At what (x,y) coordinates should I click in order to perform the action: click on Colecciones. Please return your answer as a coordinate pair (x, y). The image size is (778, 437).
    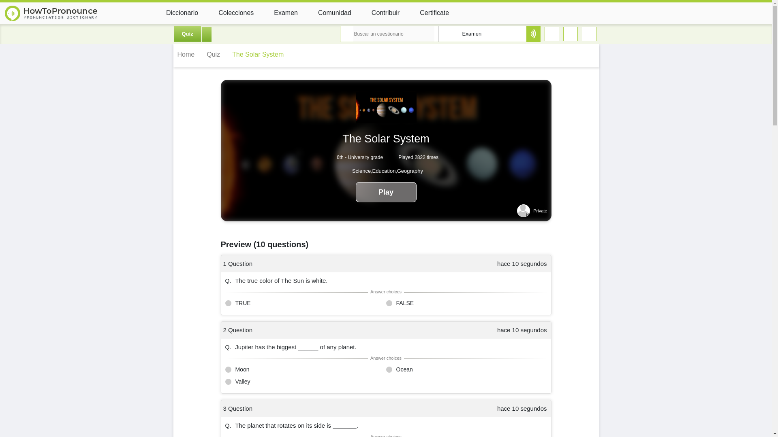
    Looking at the image, I should click on (229, 12).